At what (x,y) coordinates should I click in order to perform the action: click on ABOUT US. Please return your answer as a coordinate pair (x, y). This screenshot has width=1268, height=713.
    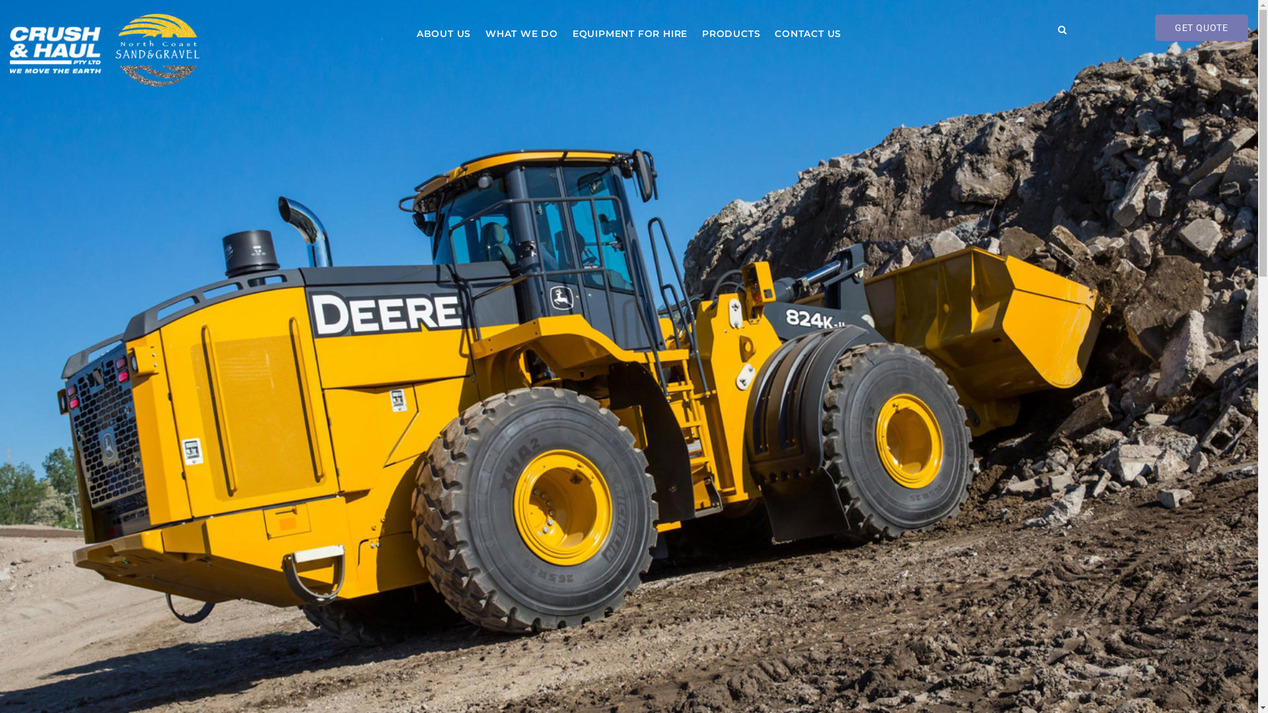
    Looking at the image, I should click on (444, 34).